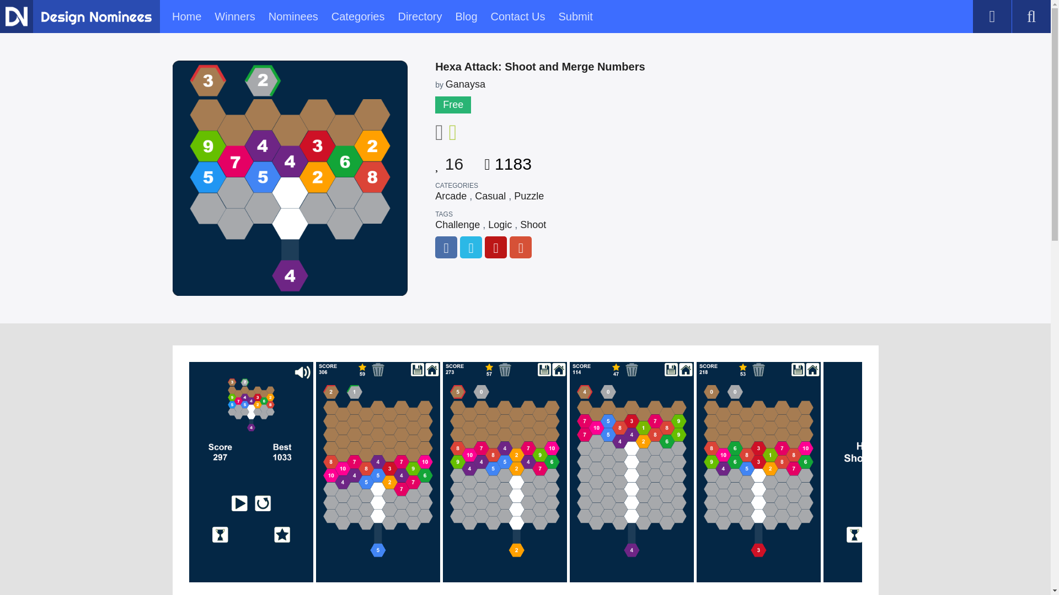 The width and height of the screenshot is (1059, 595). Describe the element at coordinates (500, 225) in the screenshot. I see `Logic` at that location.